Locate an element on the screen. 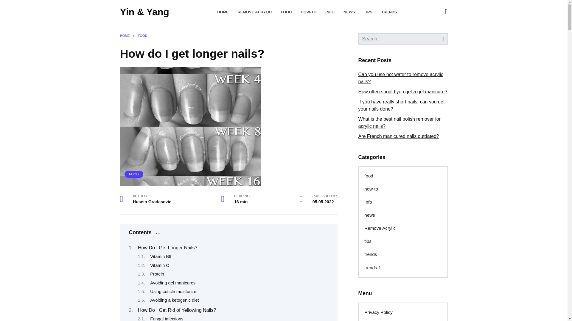 Image resolution: width=572 pixels, height=321 pixels. If you have really short nails, can you get your nails done? is located at coordinates (401, 105).